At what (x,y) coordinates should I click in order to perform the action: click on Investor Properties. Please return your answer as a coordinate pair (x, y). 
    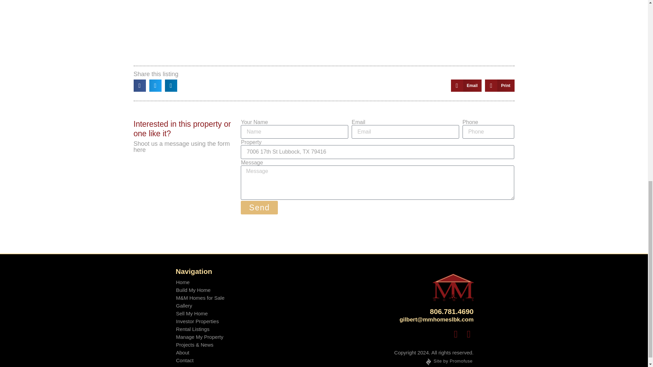
    Looking at the image, I should click on (200, 321).